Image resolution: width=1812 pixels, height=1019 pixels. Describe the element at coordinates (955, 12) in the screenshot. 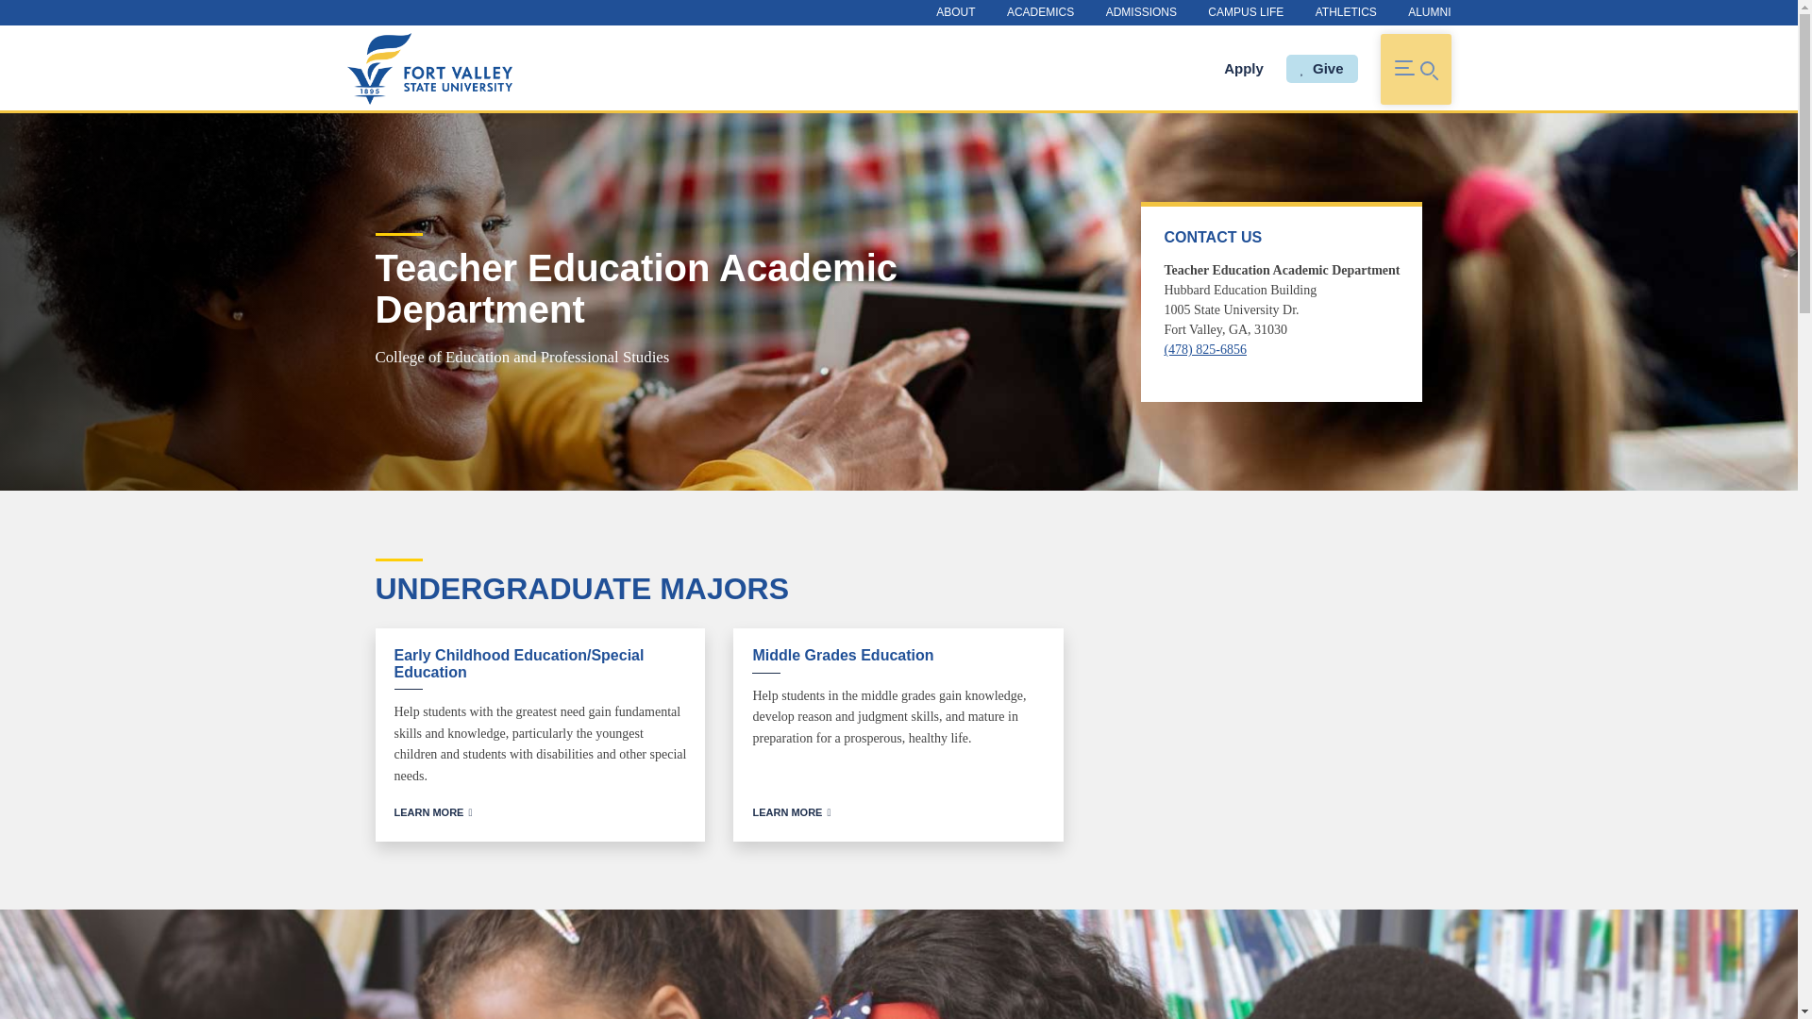

I see `ABOUT` at that location.